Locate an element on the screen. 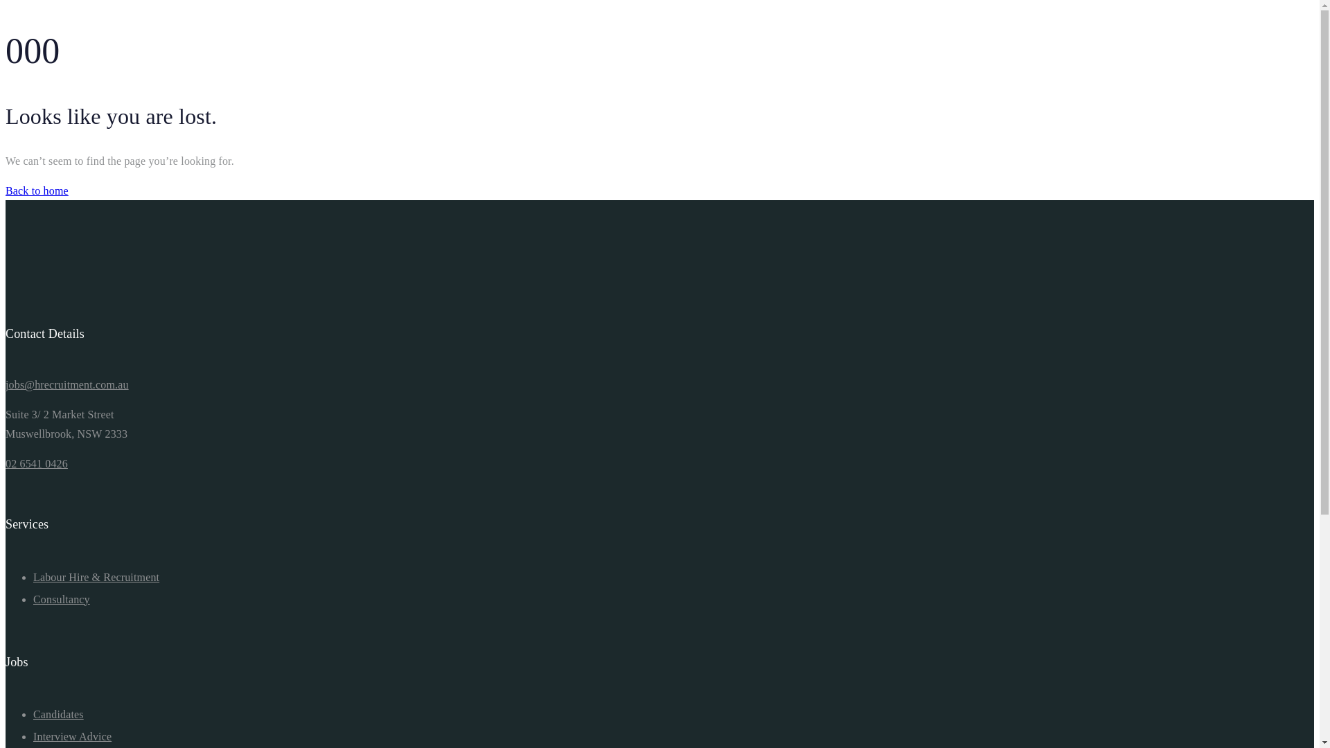  jobs@hrecruitment.com.au is located at coordinates (67, 385).